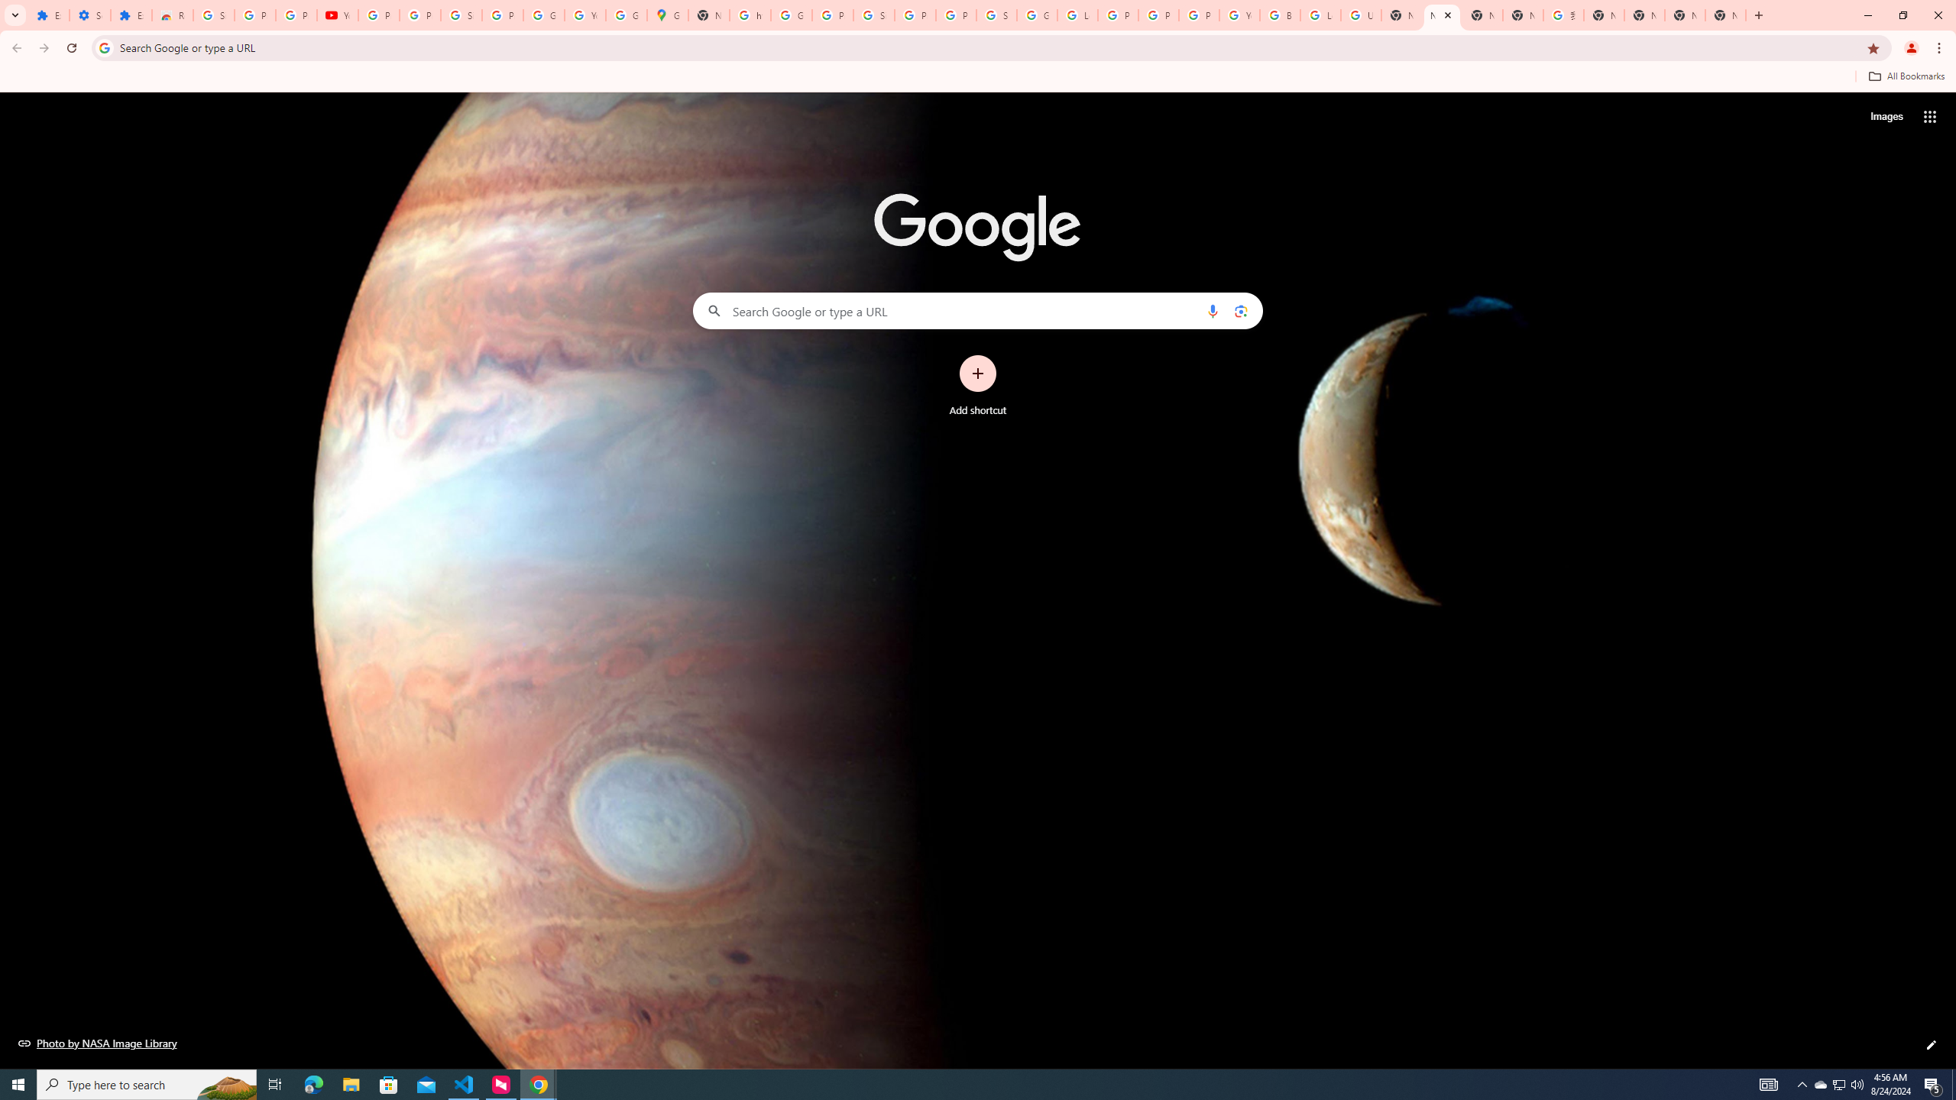 The width and height of the screenshot is (1956, 1100). Describe the element at coordinates (996, 15) in the screenshot. I see `Sign in - Google Accounts` at that location.